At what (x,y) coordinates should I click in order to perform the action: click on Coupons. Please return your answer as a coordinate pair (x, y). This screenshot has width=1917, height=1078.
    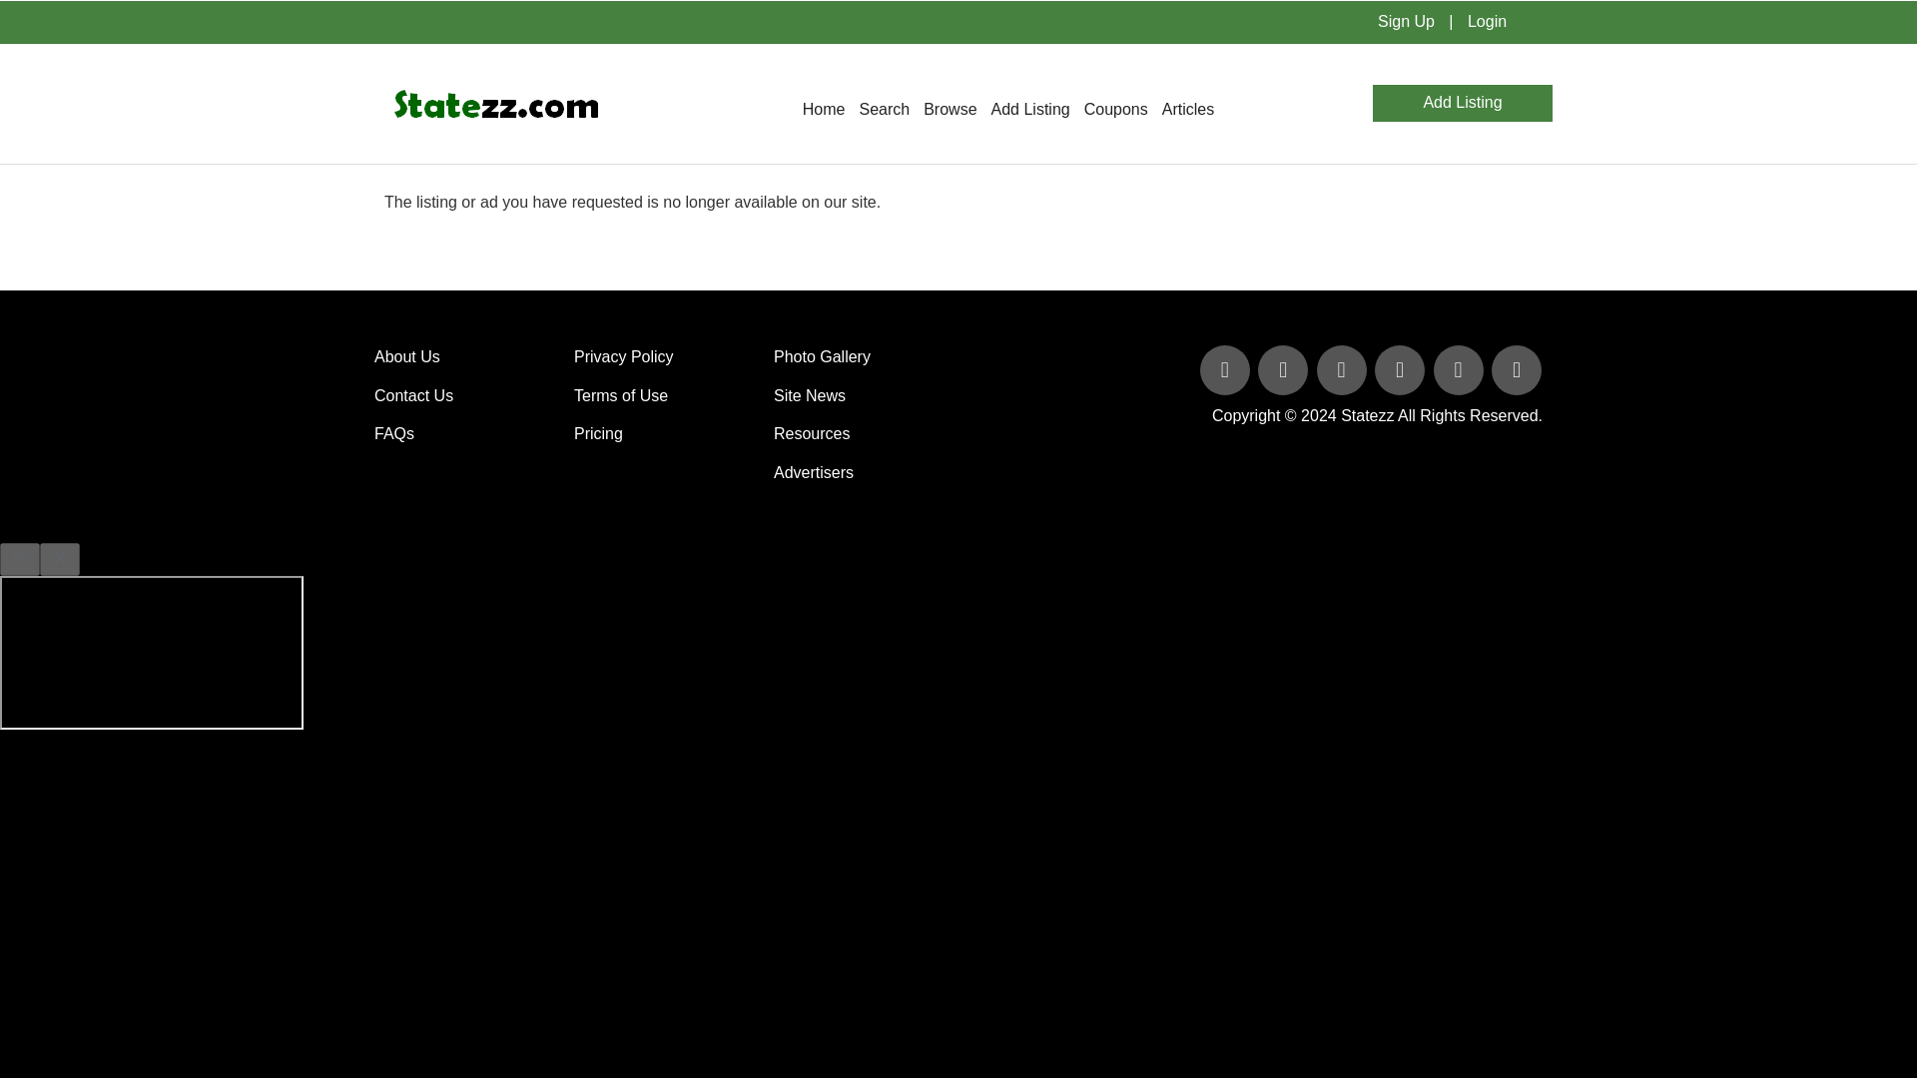
    Looking at the image, I should click on (1116, 110).